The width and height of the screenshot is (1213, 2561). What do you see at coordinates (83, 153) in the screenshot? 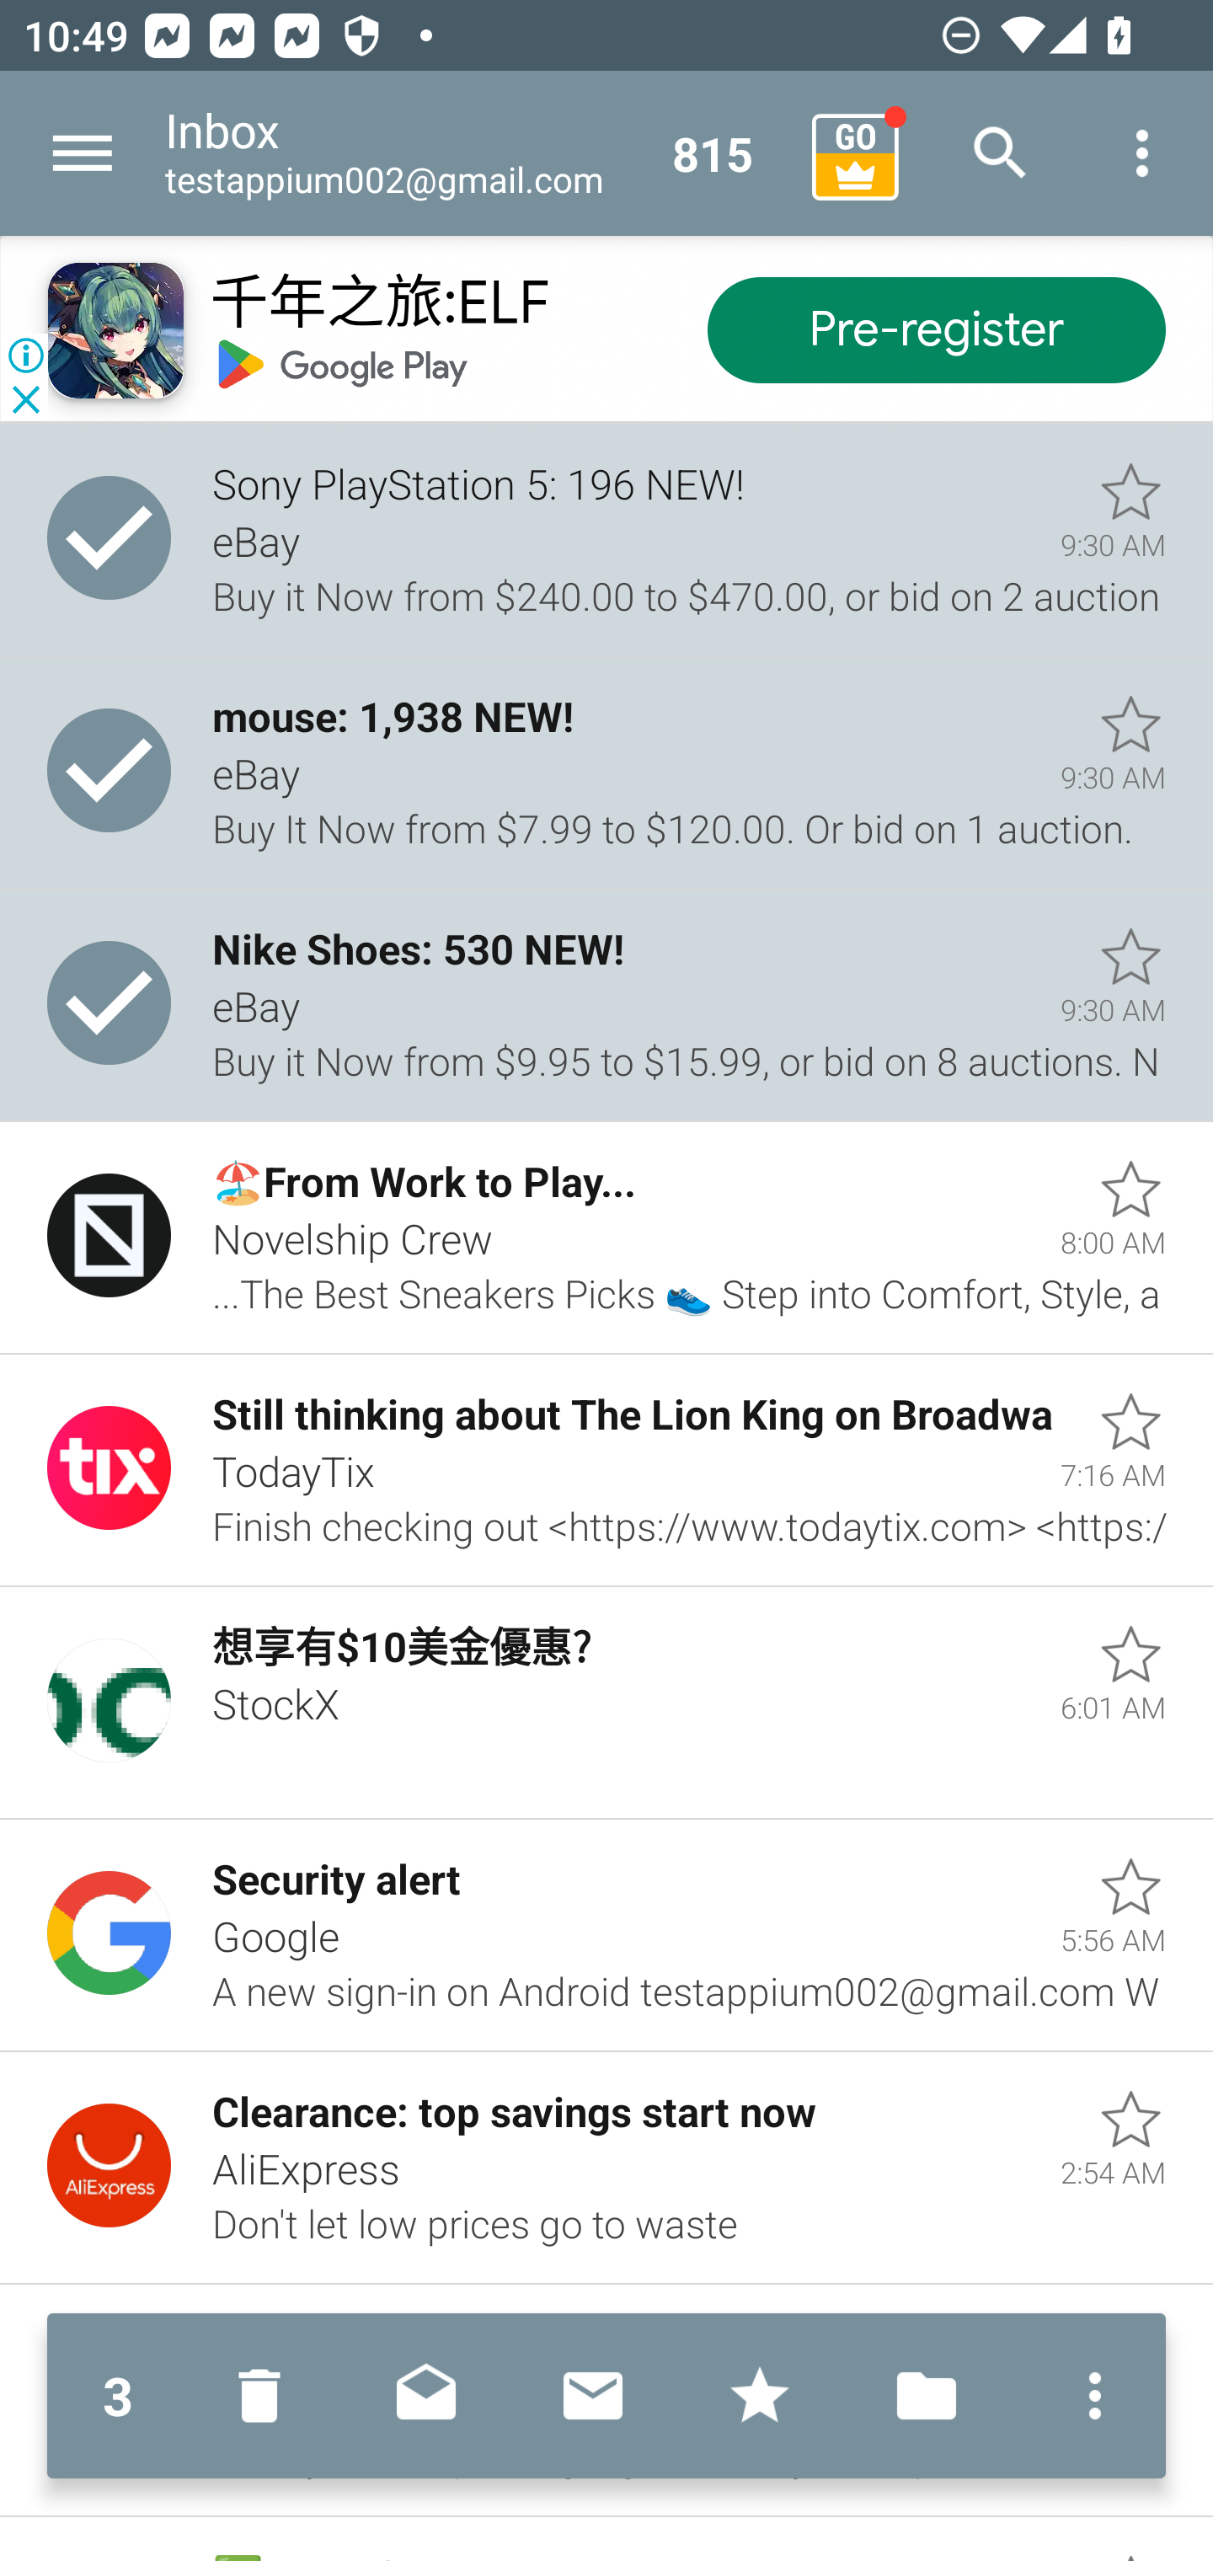
I see `Navigate up` at bounding box center [83, 153].